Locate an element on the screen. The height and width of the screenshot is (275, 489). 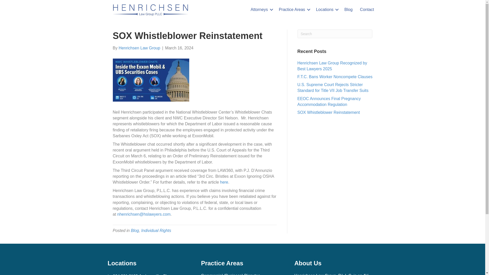
Type and press Enter to search. is located at coordinates (335, 34).